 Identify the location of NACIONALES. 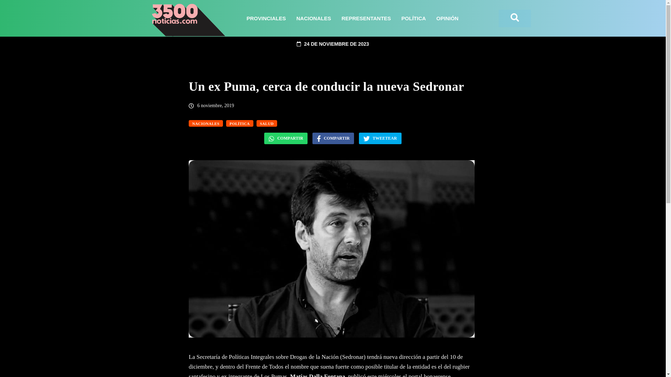
(314, 19).